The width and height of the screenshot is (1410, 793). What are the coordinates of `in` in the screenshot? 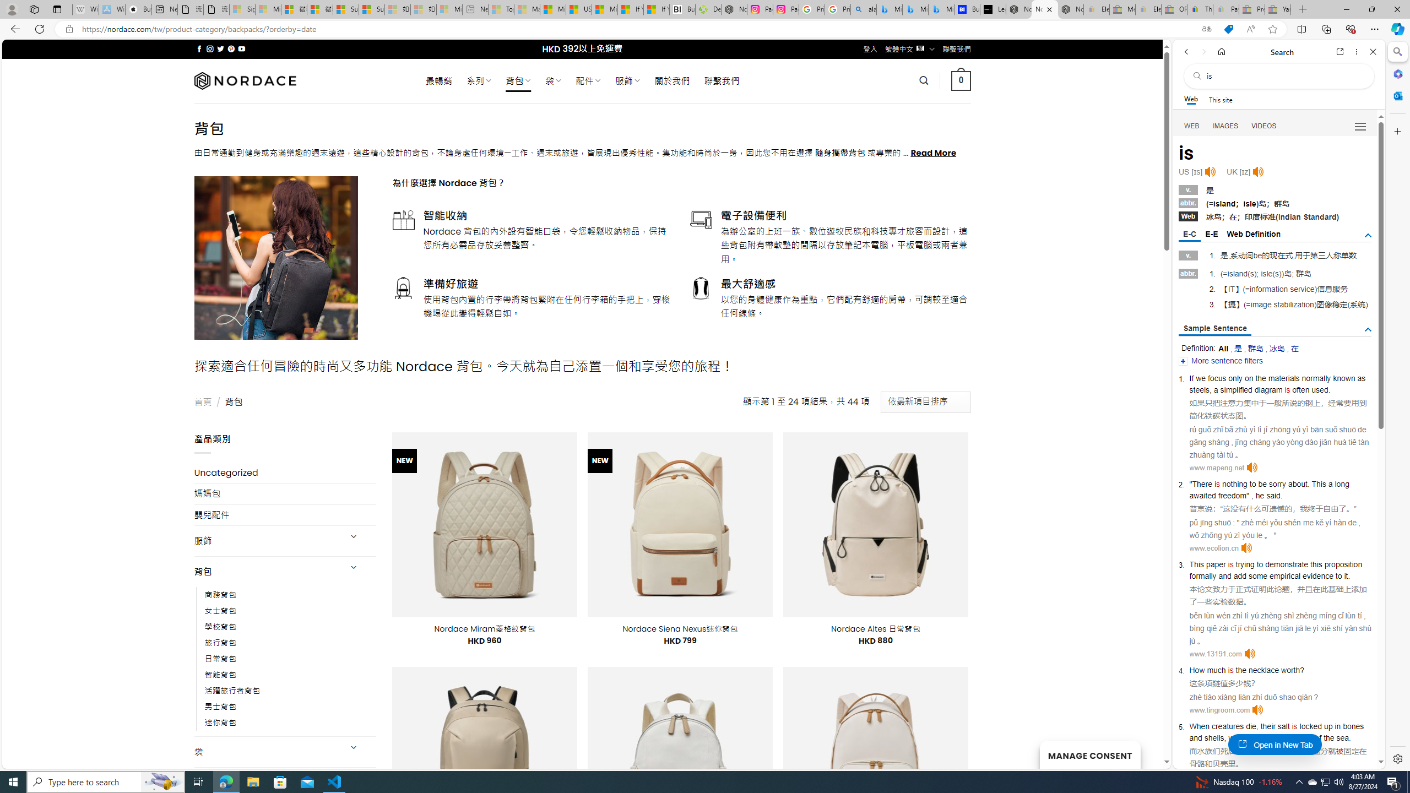 It's located at (1337, 726).